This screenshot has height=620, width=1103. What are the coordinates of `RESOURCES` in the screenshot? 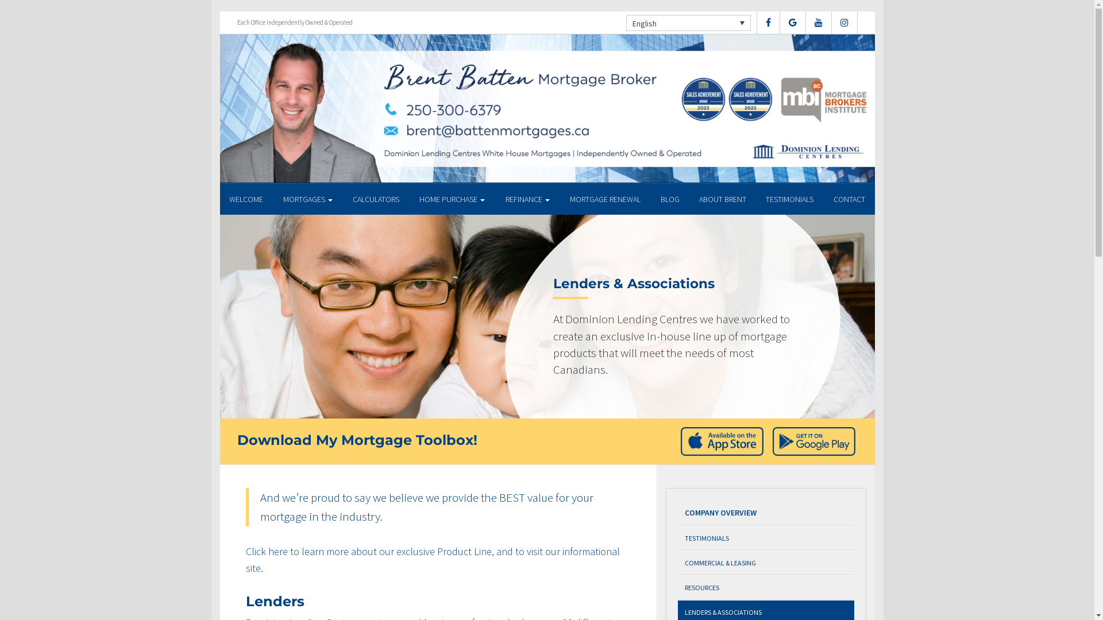 It's located at (766, 588).